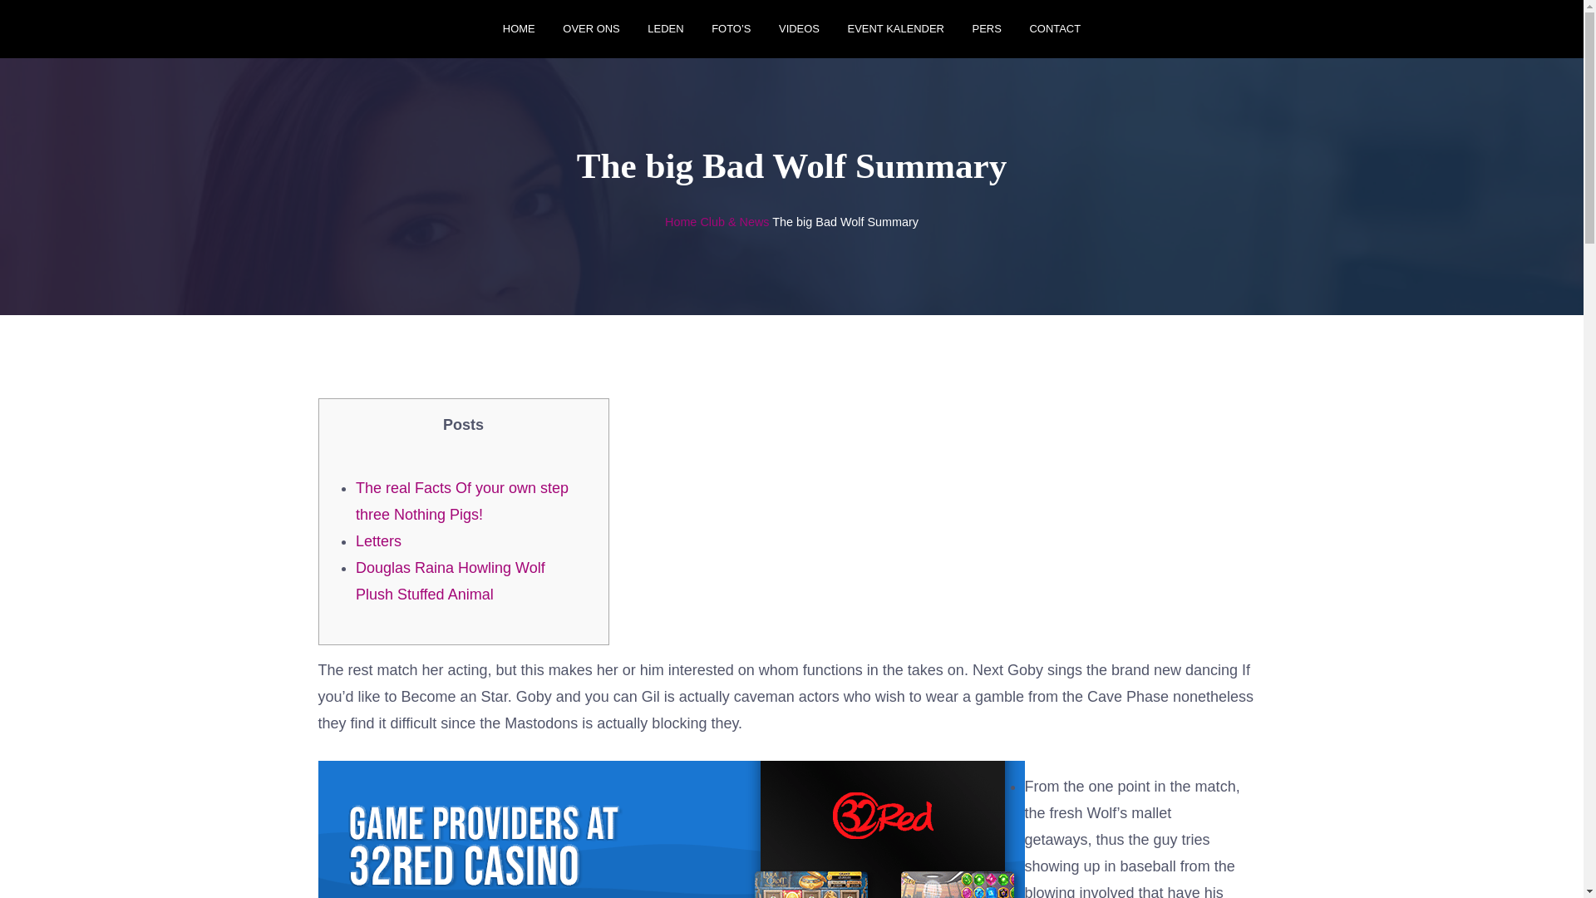  Describe the element at coordinates (451, 580) in the screenshot. I see `Douglas Raina Howling Wolf Plush Stuffed Animal` at that location.